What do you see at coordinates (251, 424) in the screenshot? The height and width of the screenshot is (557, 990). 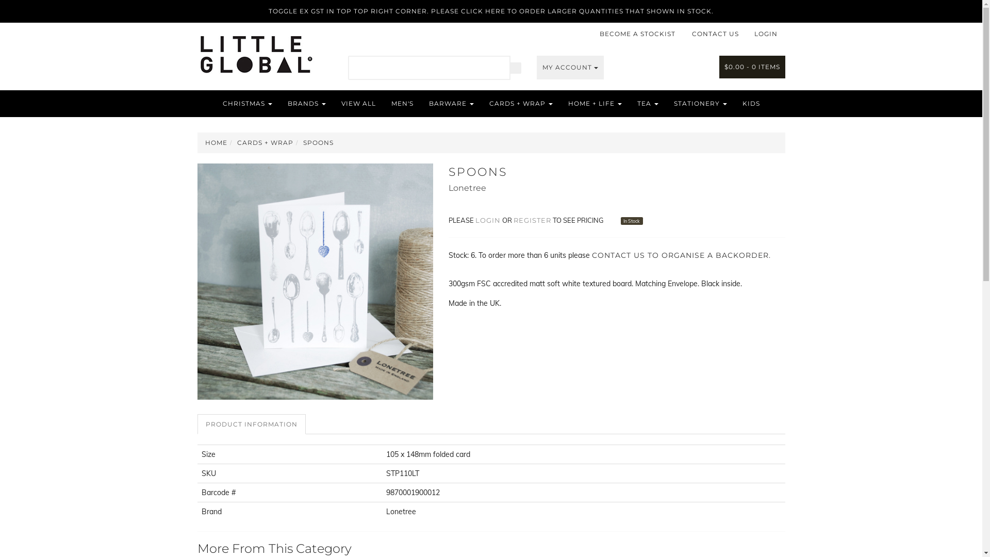 I see `PRODUCT INFORMATION` at bounding box center [251, 424].